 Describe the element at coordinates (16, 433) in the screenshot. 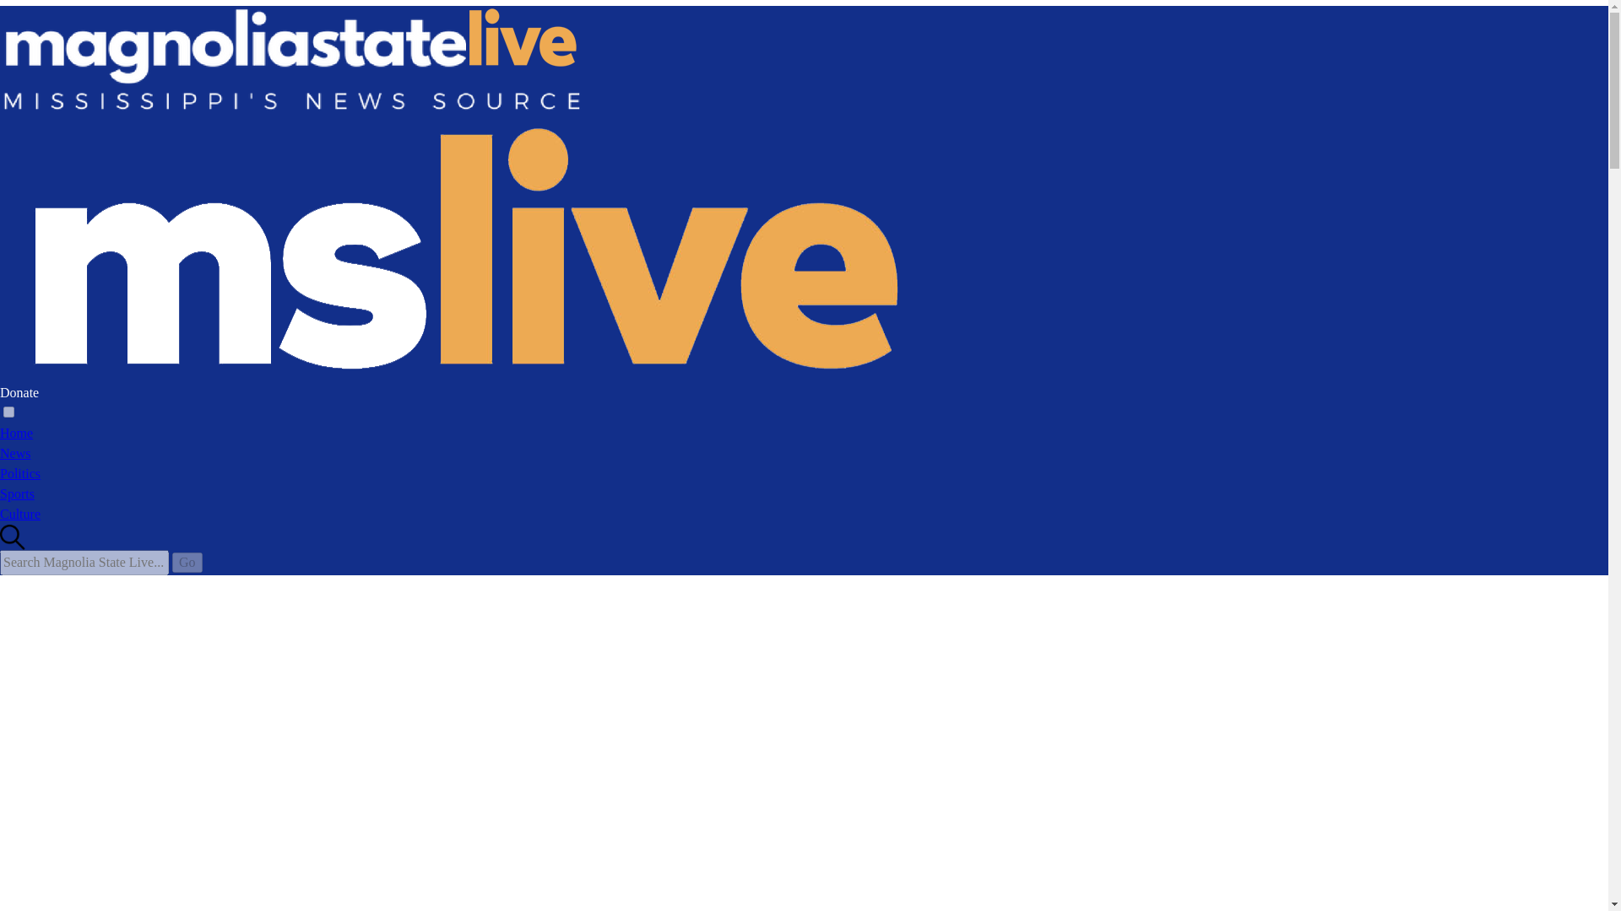

I see `Home` at that location.